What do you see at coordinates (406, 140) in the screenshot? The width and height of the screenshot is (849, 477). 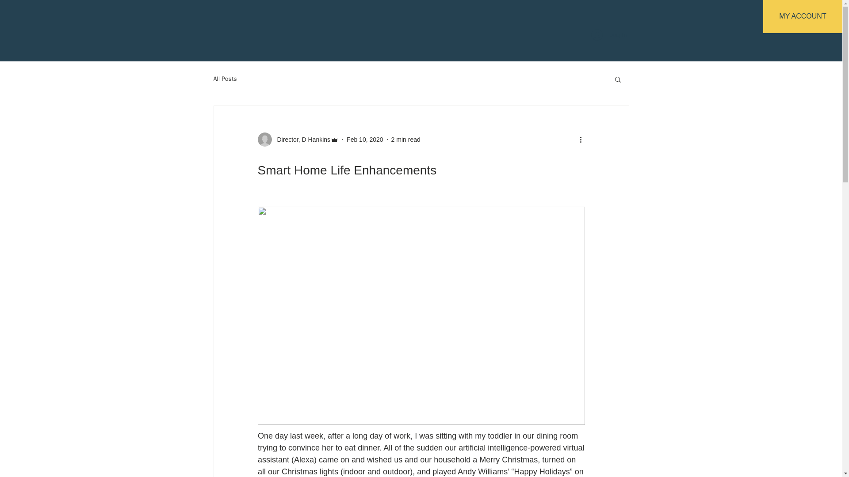 I see `2 min read` at bounding box center [406, 140].